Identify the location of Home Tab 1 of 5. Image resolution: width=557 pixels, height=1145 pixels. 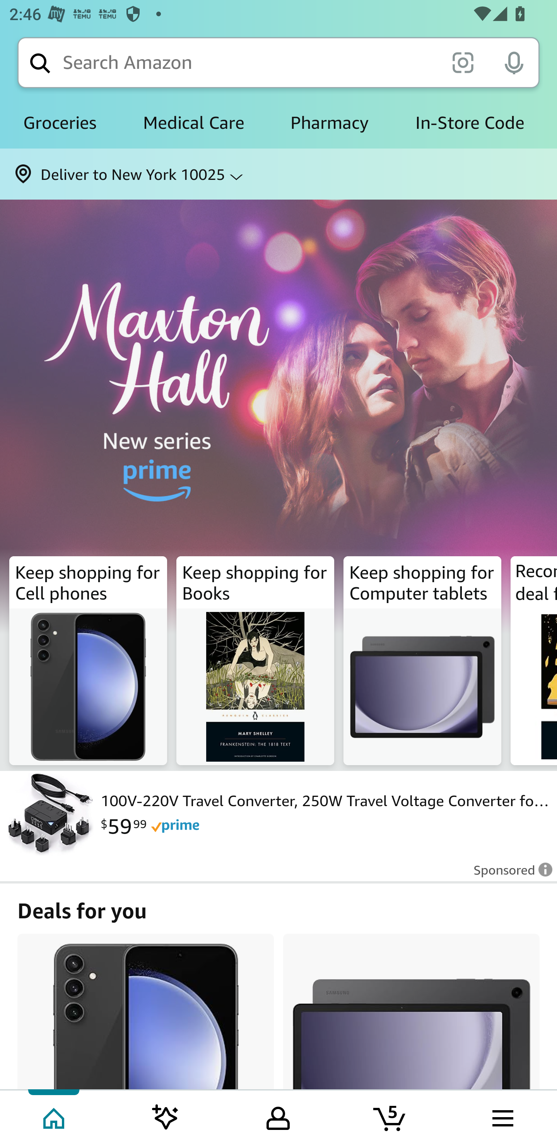
(55, 1117).